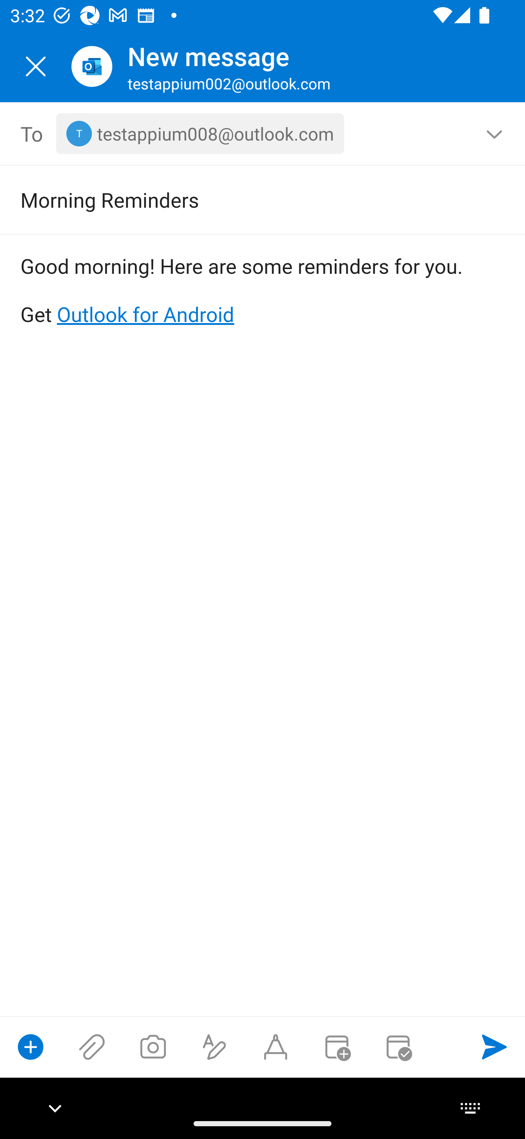  I want to click on Morning Reminders, so click(242, 199).